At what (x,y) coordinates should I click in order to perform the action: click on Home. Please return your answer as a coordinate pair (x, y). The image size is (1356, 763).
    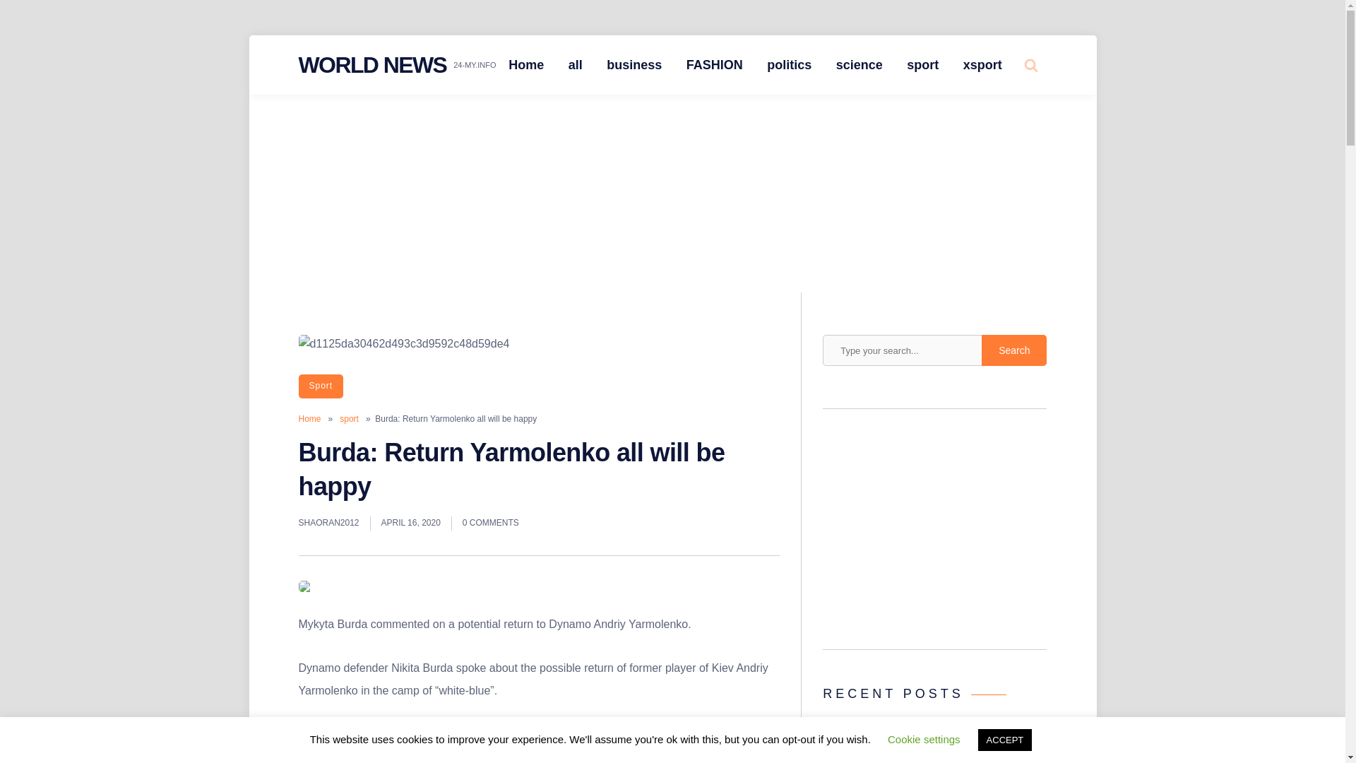
    Looking at the image, I should click on (309, 419).